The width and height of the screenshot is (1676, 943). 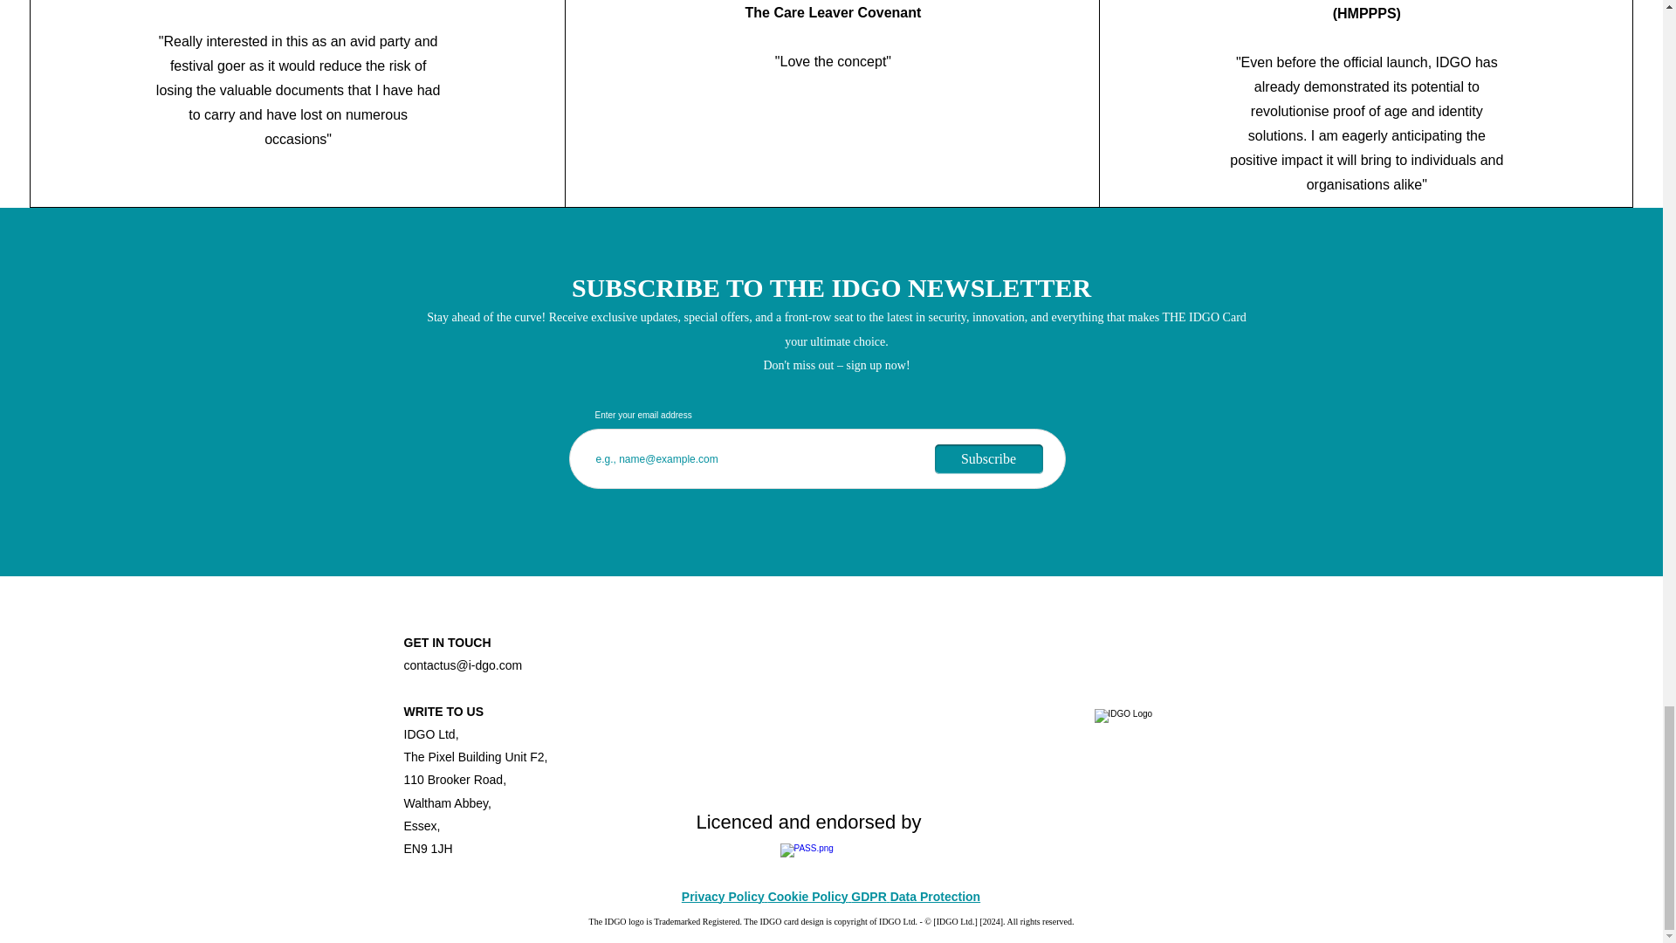 I want to click on Subscribe, so click(x=988, y=459).